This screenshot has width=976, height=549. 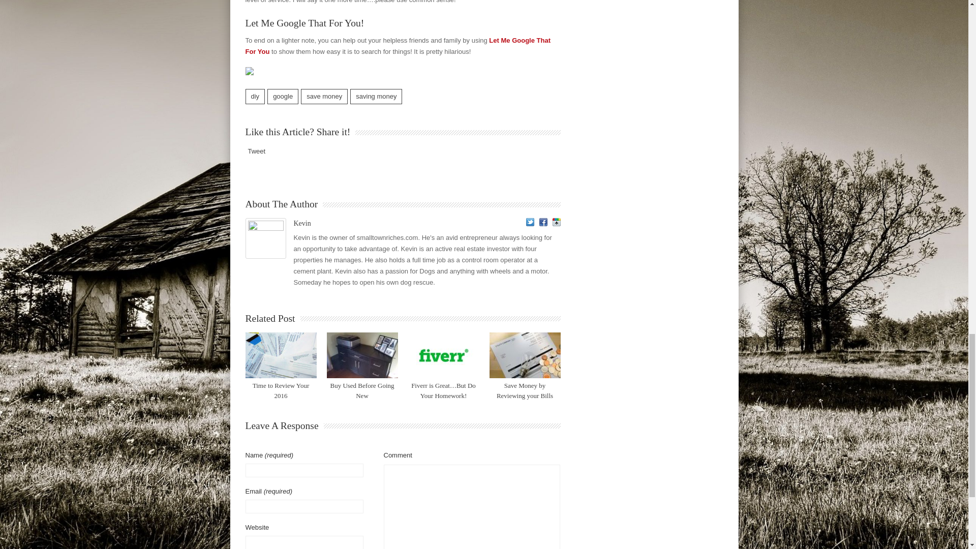 I want to click on saving money, so click(x=376, y=97).